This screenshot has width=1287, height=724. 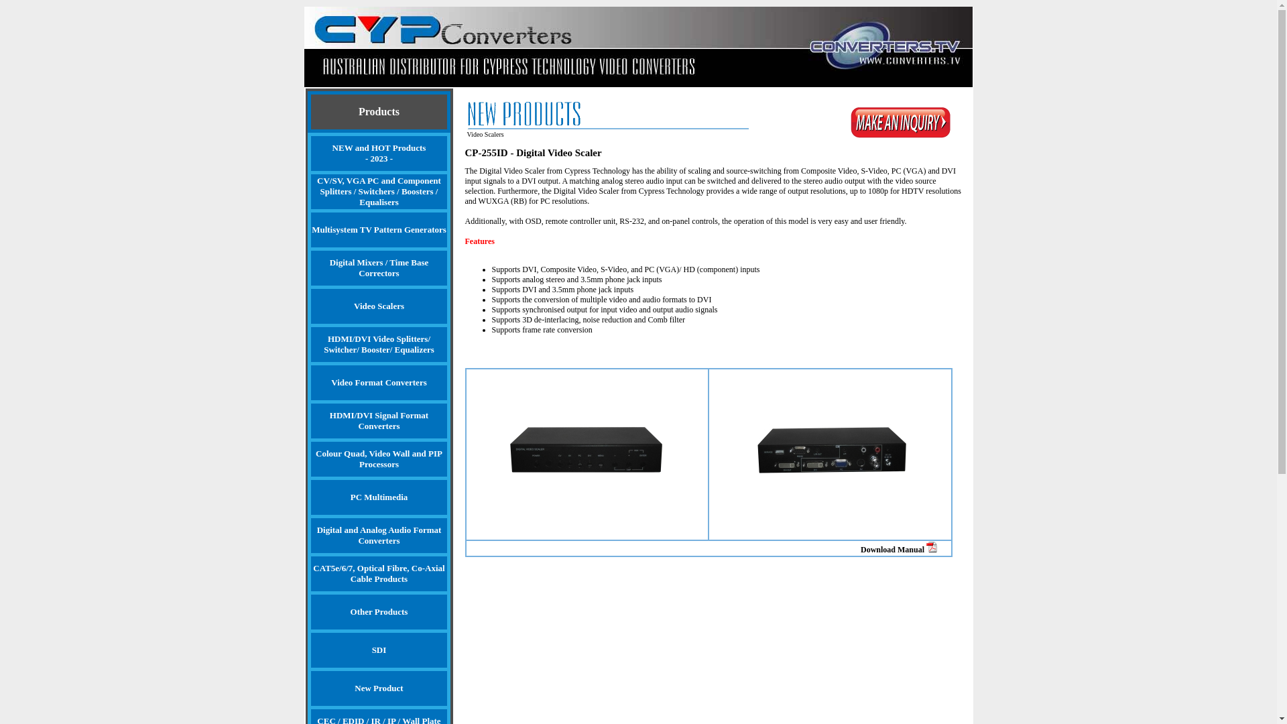 I want to click on Other Products, so click(x=379, y=612).